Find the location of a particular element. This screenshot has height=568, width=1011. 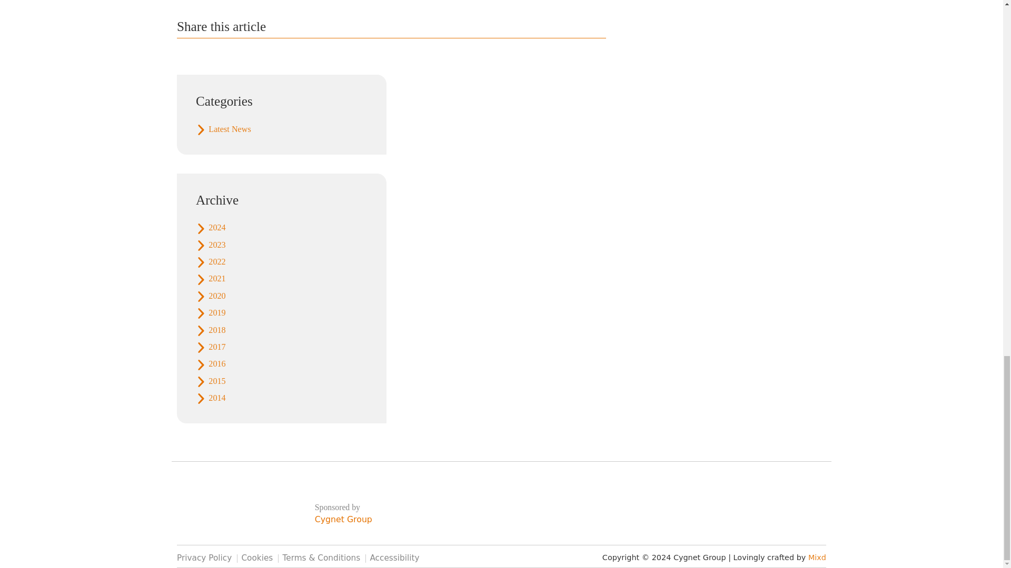

2023 is located at coordinates (282, 245).